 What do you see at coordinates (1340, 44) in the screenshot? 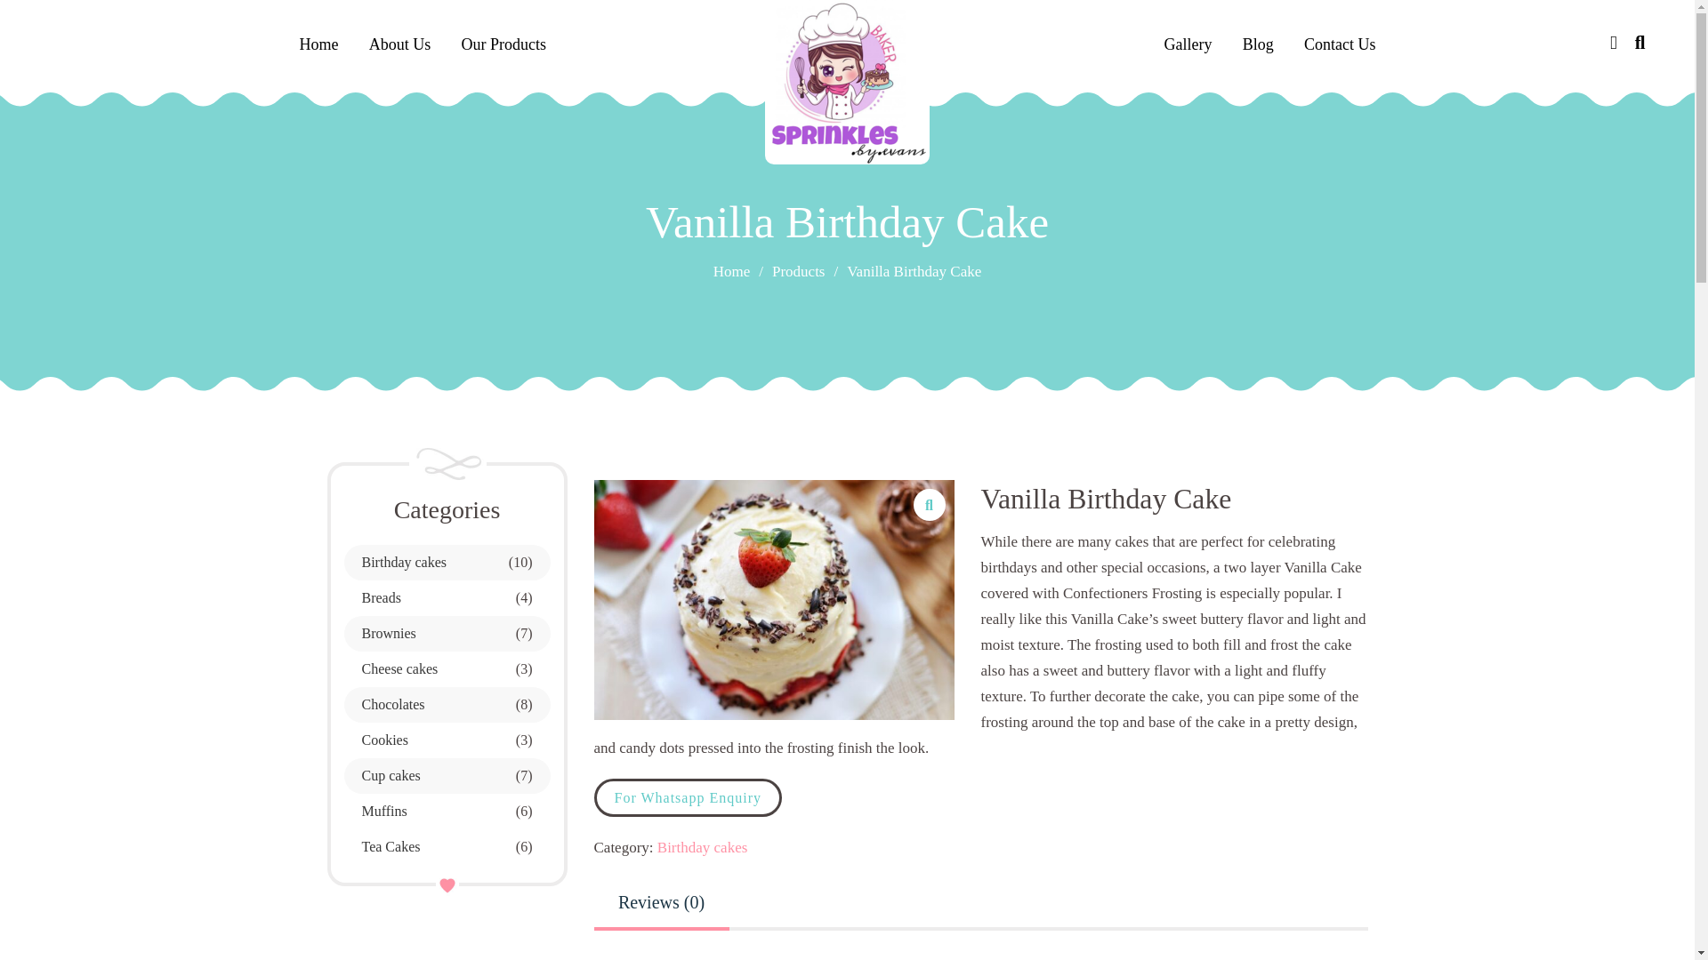
I see `Contact Us` at bounding box center [1340, 44].